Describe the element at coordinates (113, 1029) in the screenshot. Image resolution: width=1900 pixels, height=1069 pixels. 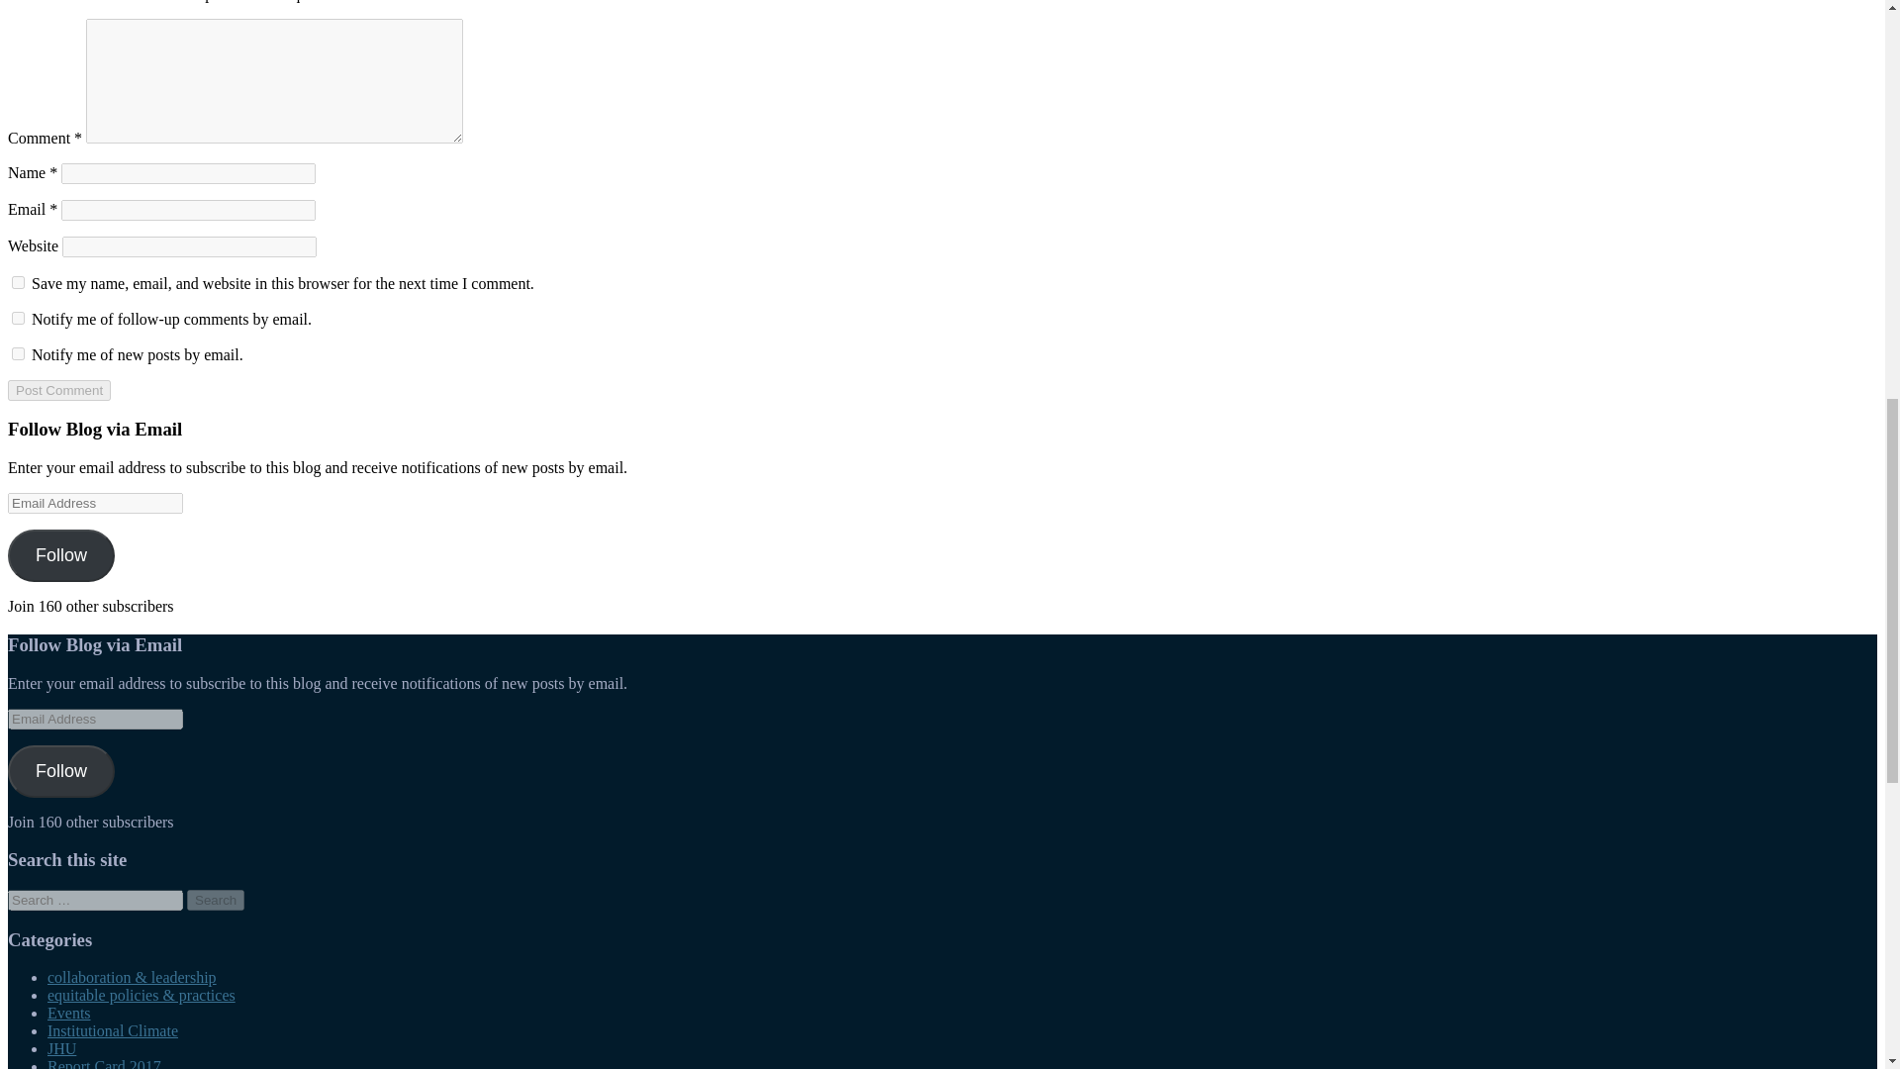
I see `Institutional Climate` at that location.